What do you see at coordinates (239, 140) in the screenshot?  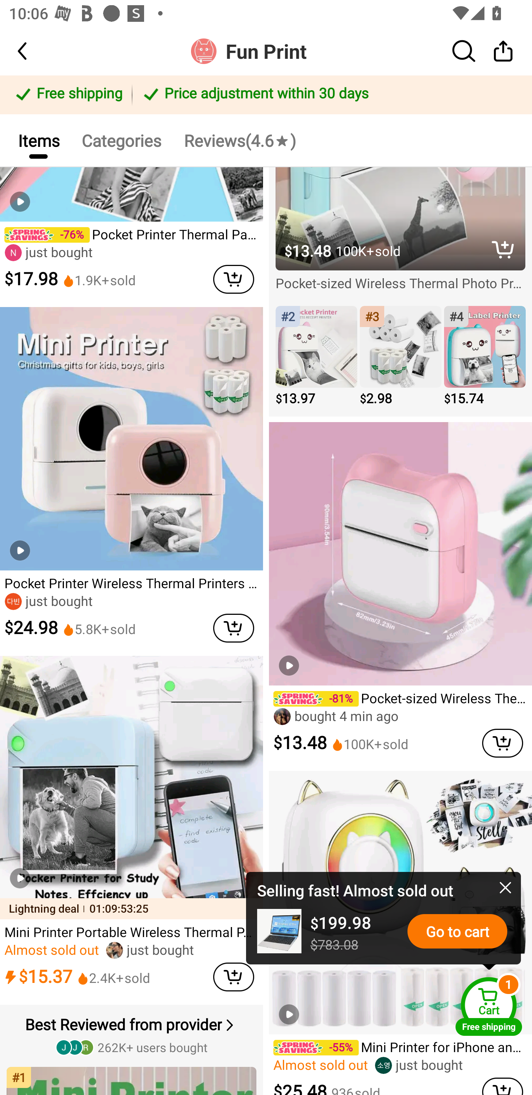 I see `Reviews(4.6 )` at bounding box center [239, 140].